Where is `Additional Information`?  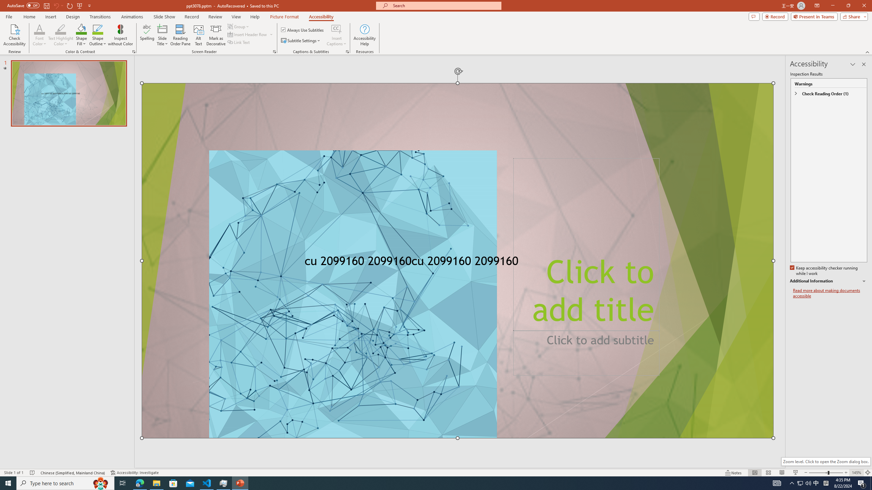 Additional Information is located at coordinates (829, 281).